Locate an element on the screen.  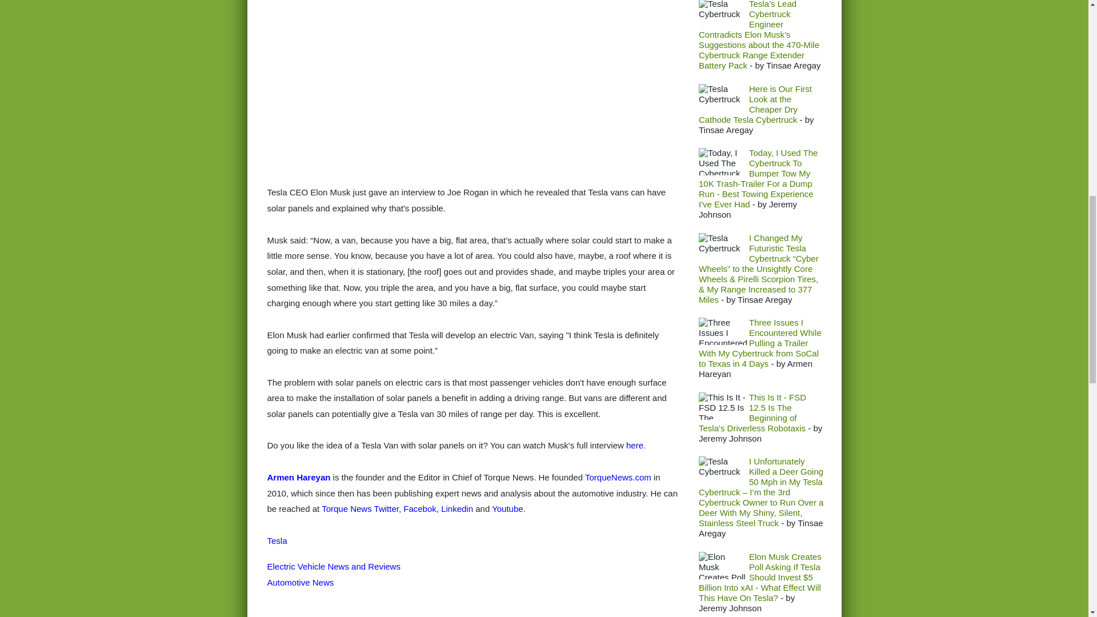
here is located at coordinates (634, 446).